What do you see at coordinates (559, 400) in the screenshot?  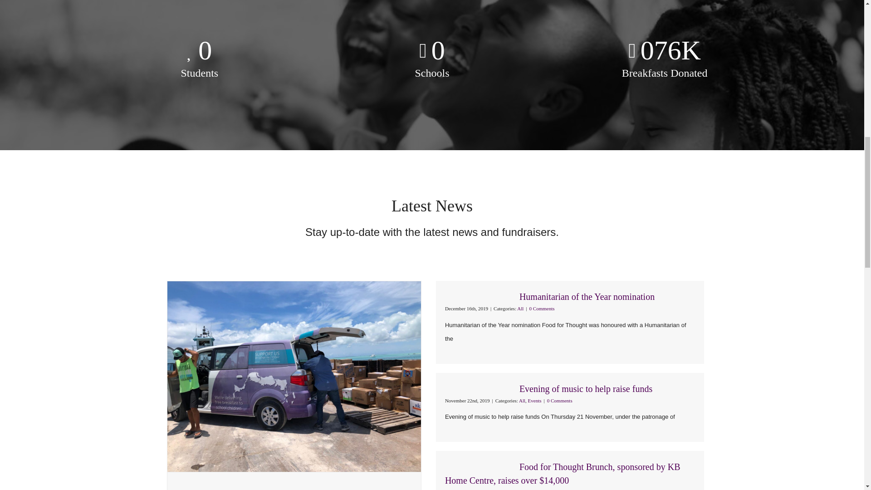 I see `0 Comments` at bounding box center [559, 400].